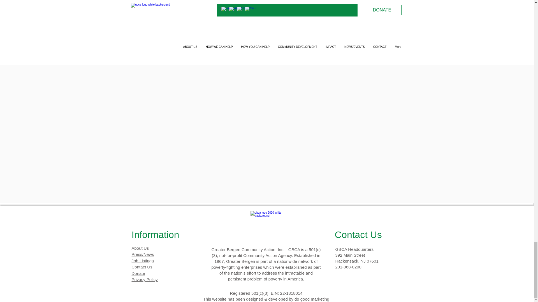  Describe the element at coordinates (140, 248) in the screenshot. I see `About Us` at that location.